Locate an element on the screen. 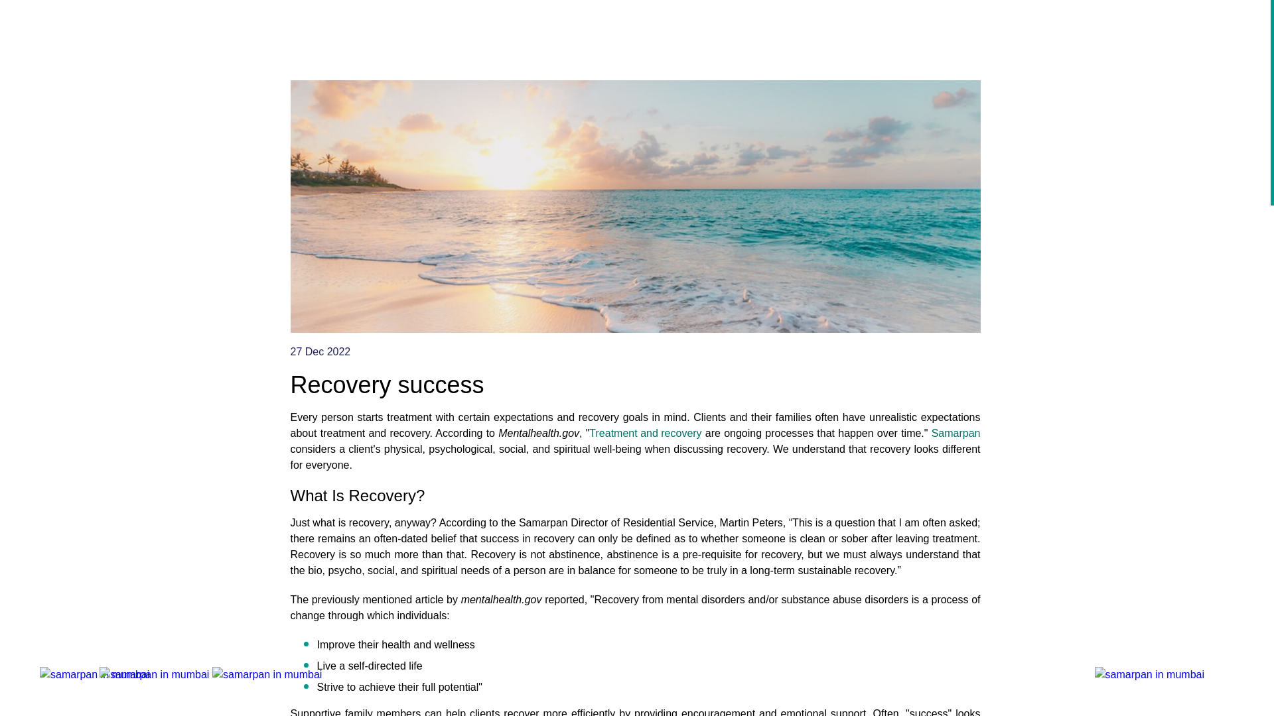  What We Treat is located at coordinates (835, 27).